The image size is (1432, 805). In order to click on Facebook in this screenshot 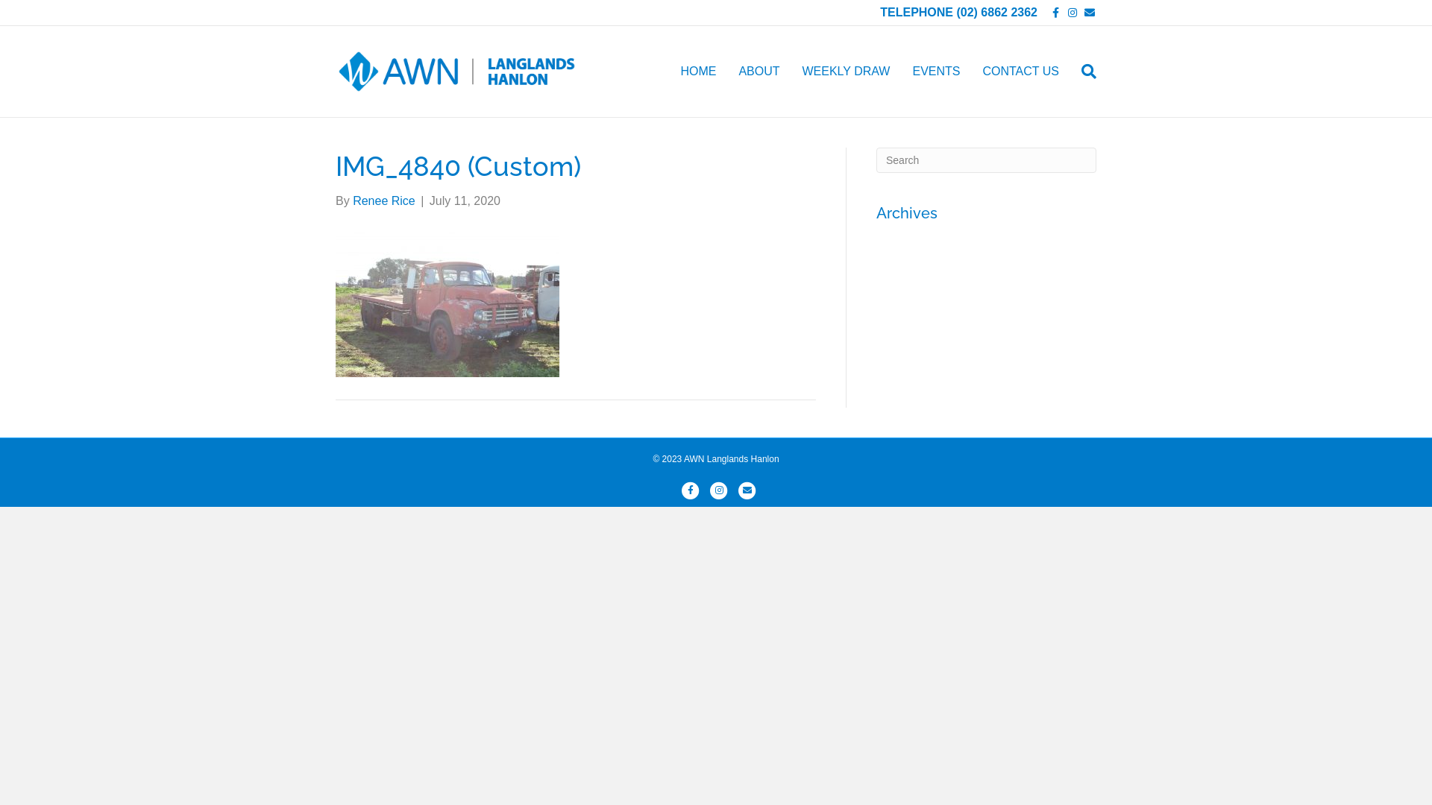, I will do `click(691, 490)`.